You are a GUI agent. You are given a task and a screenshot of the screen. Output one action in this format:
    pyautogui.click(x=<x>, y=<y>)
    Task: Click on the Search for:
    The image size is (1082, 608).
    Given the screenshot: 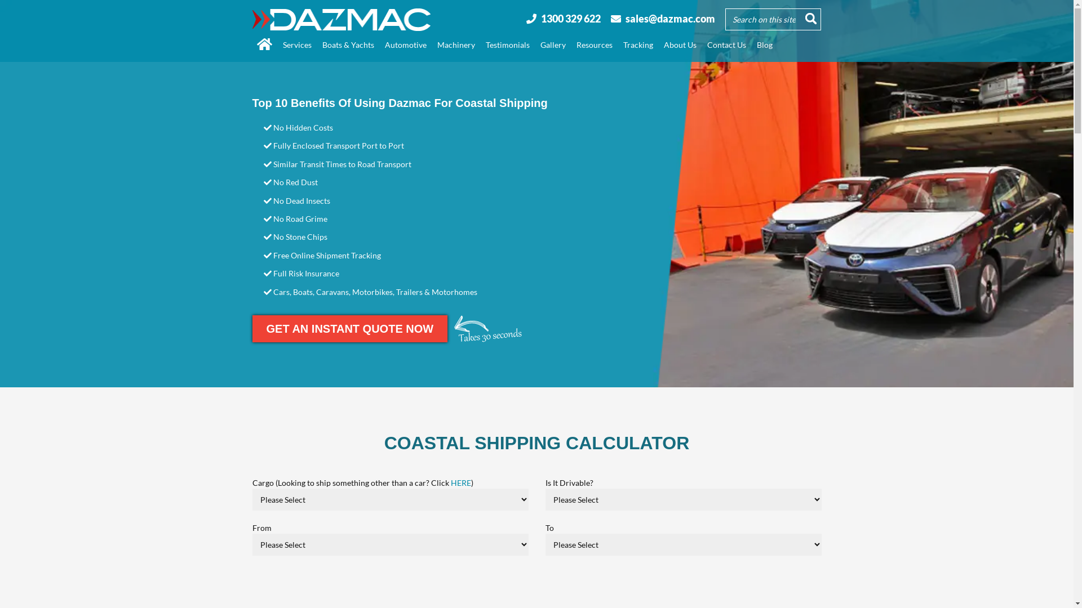 What is the action you would take?
    pyautogui.click(x=773, y=20)
    